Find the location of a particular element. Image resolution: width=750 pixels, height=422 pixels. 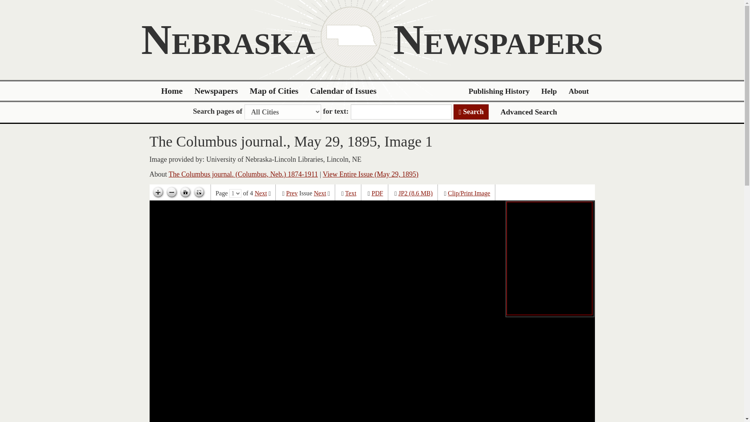

Next is located at coordinates (320, 193).